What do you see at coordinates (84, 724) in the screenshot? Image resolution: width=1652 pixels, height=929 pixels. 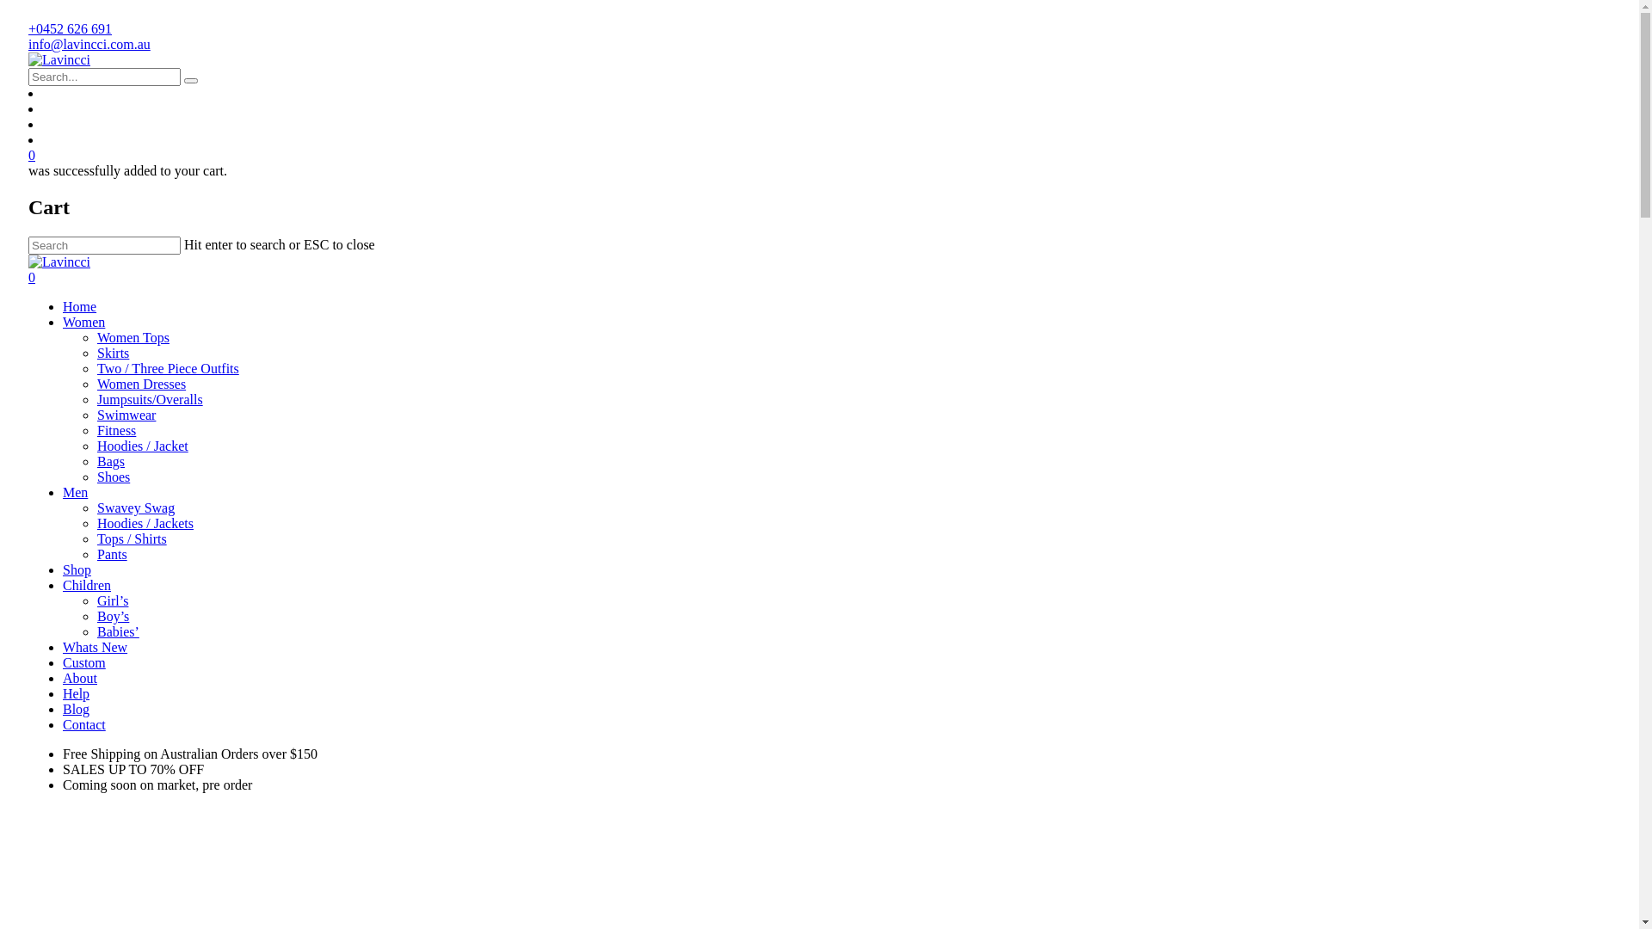 I see `Contact` at bounding box center [84, 724].